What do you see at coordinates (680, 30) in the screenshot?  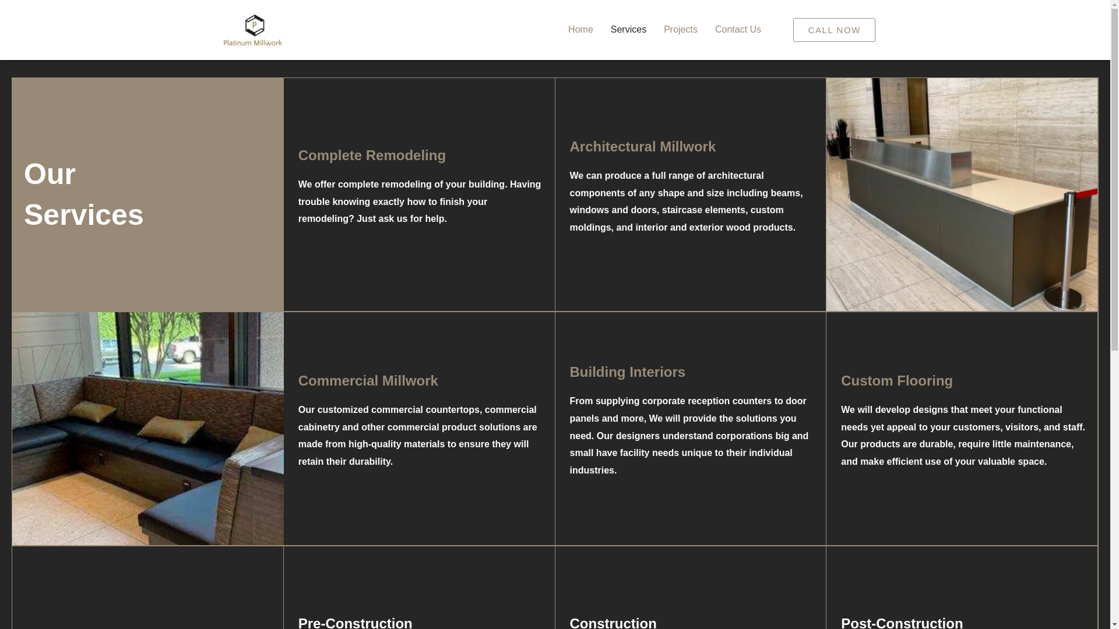 I see `Projects` at bounding box center [680, 30].